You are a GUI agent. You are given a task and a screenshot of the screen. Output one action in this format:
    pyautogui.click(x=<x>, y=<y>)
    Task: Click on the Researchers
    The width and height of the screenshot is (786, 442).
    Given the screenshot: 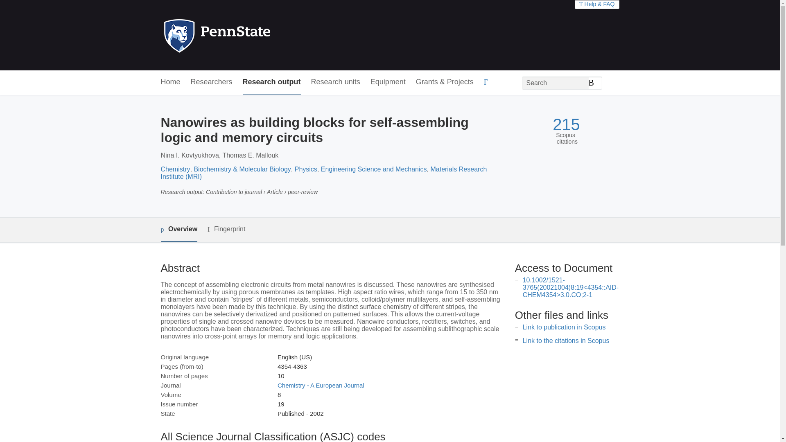 What is the action you would take?
    pyautogui.click(x=212, y=82)
    